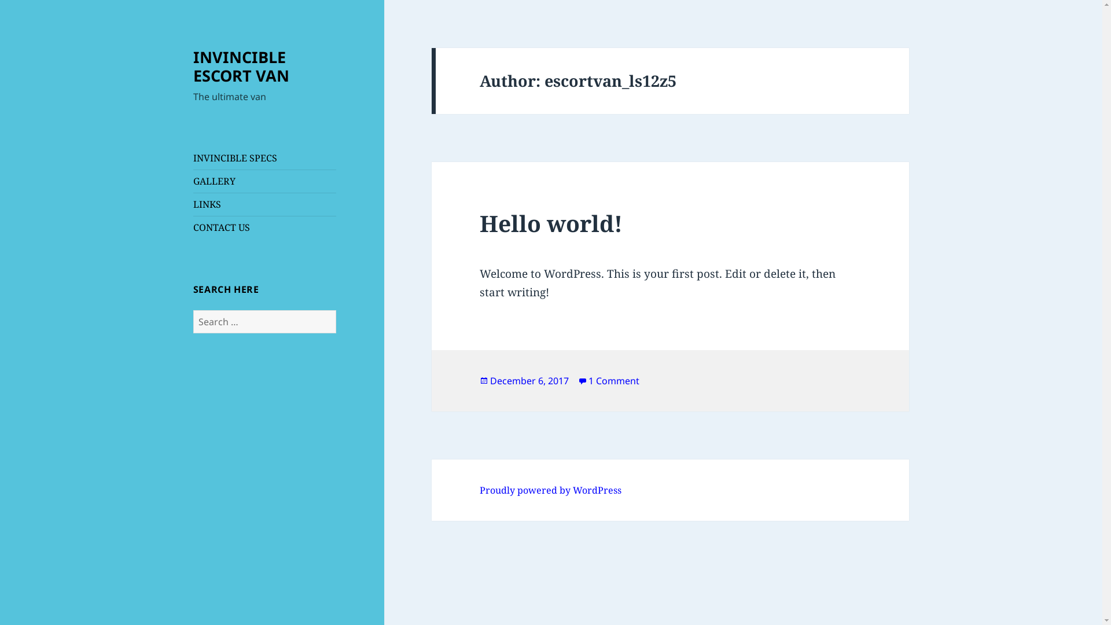 This screenshot has width=1111, height=625. I want to click on Search, so click(336, 310).